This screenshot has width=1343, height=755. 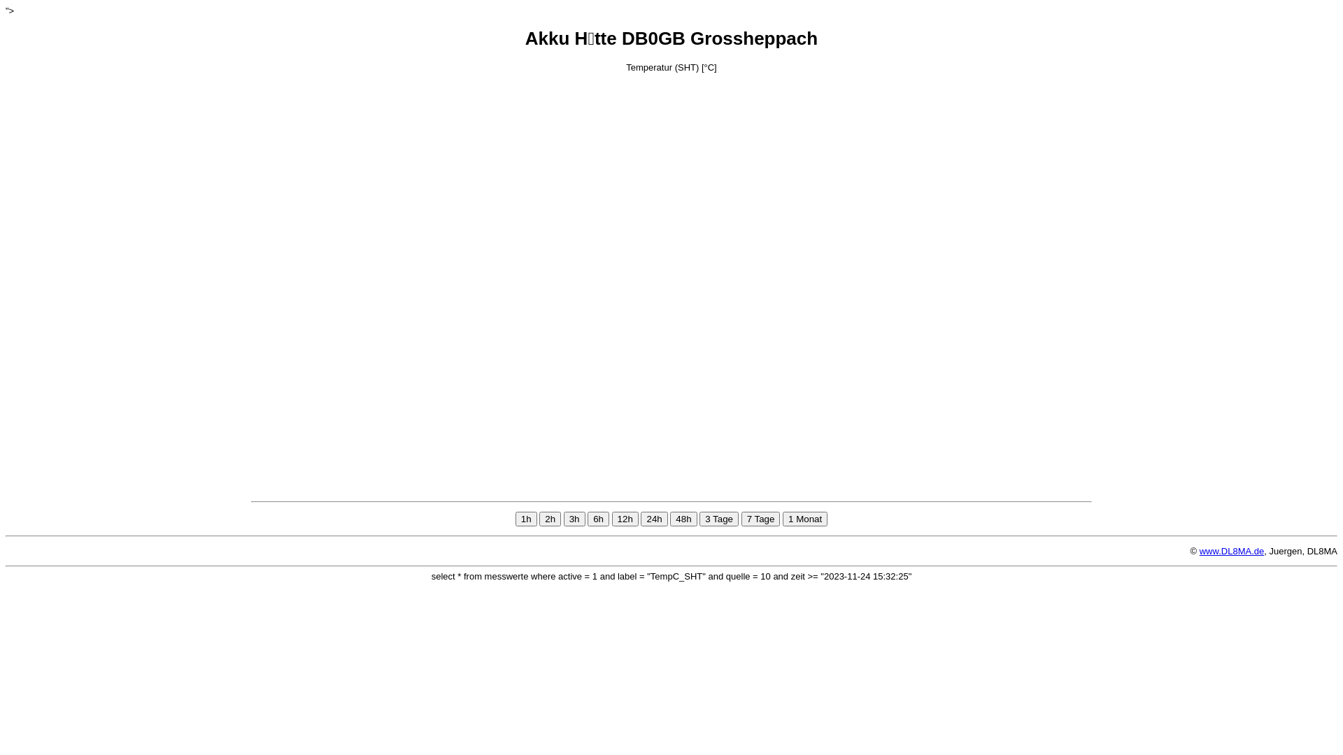 I want to click on 1 Monat, so click(x=805, y=519).